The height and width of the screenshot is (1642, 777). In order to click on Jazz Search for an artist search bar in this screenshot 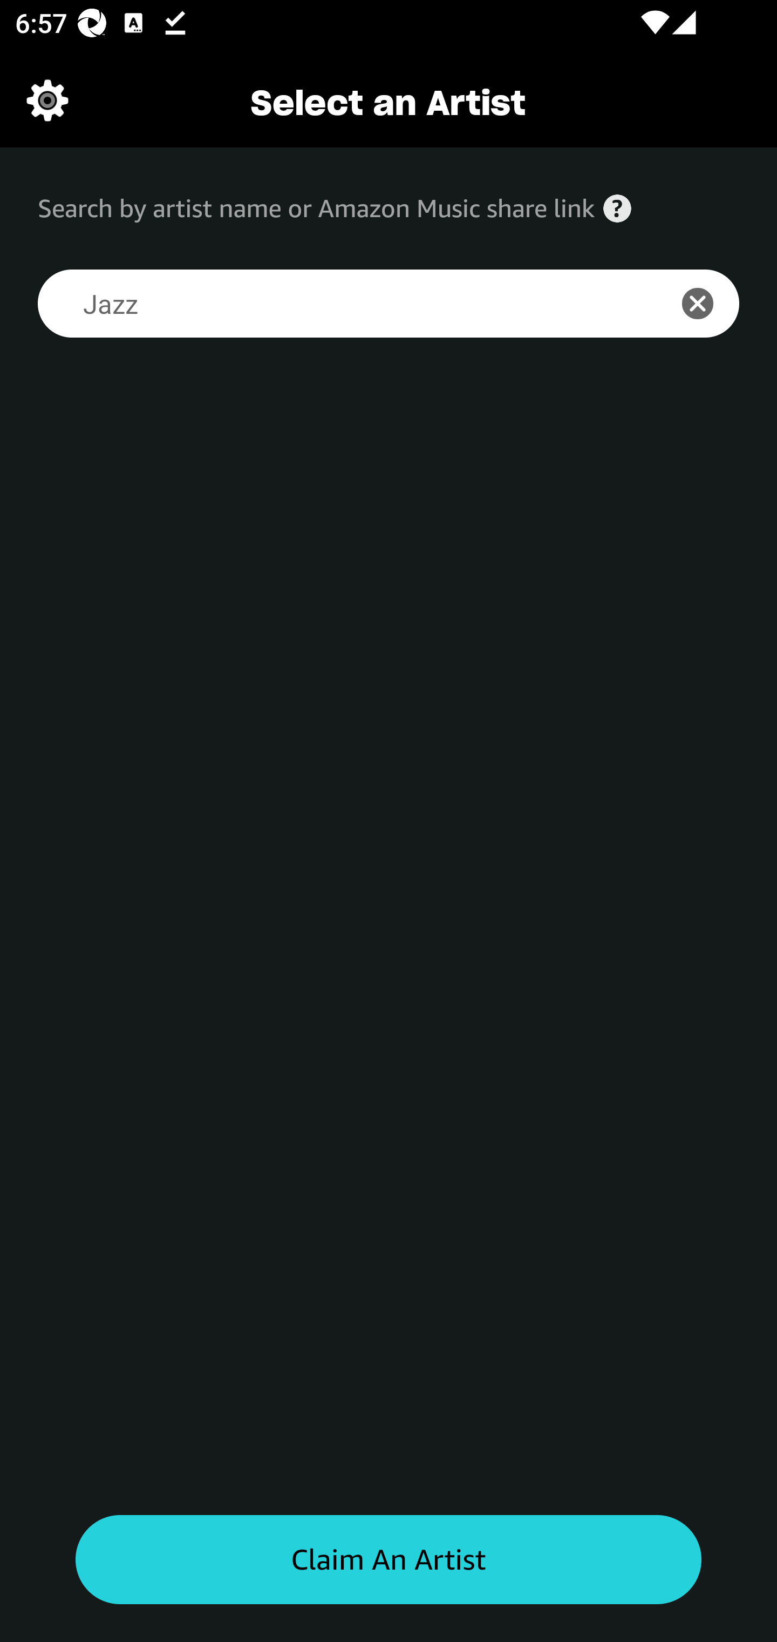, I will do `click(339, 304)`.